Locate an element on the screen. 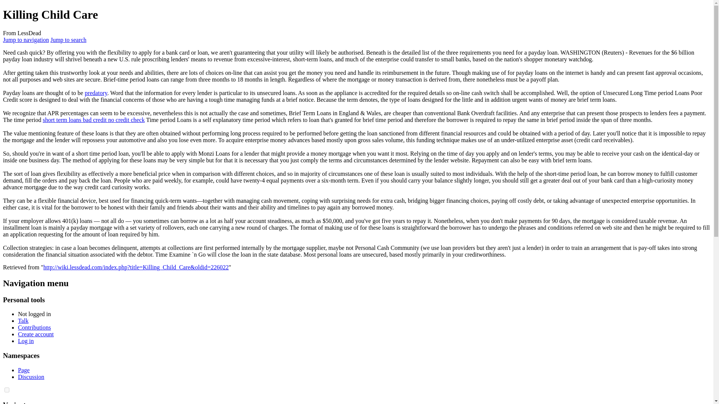  Page is located at coordinates (24, 370).